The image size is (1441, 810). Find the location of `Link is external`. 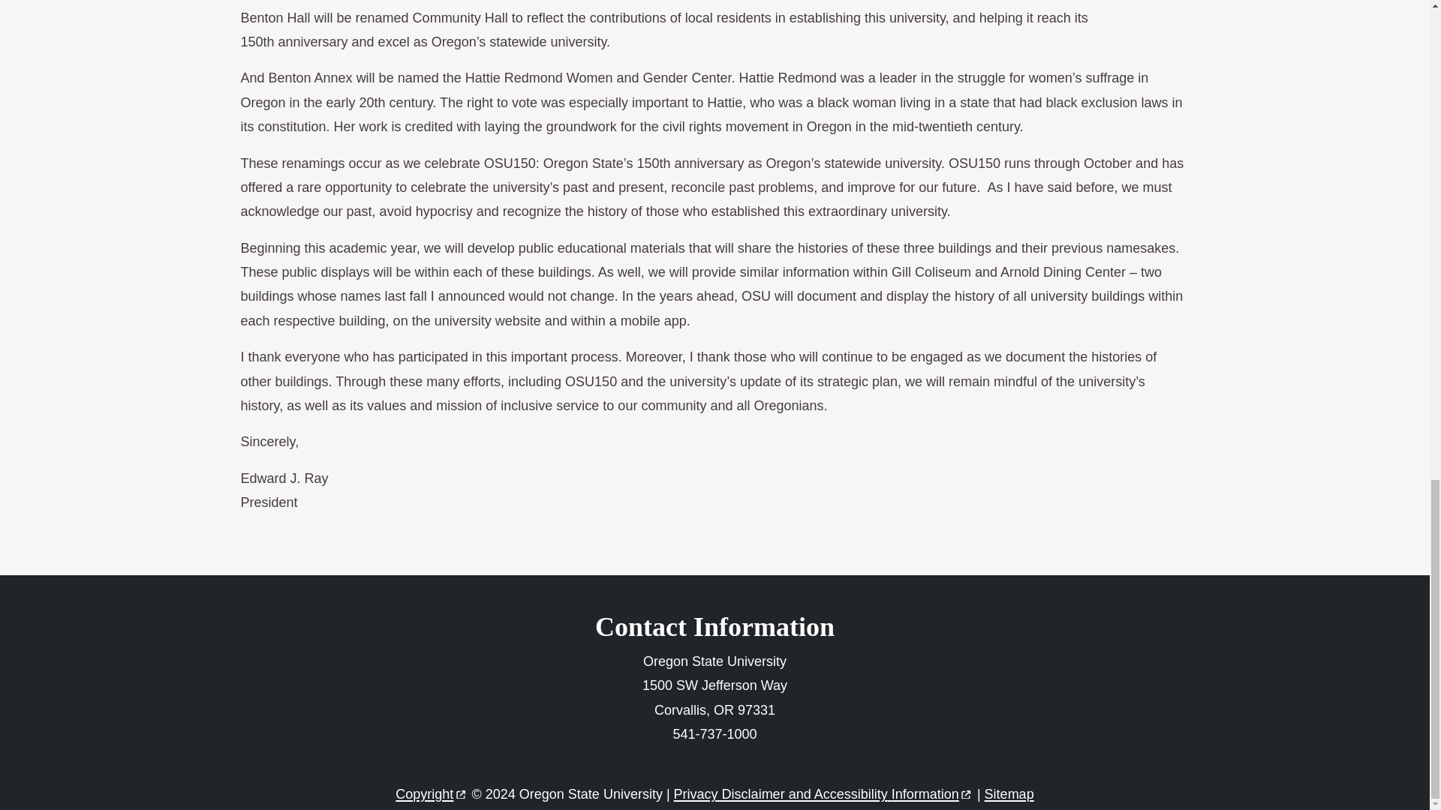

Link is external is located at coordinates (965, 790).